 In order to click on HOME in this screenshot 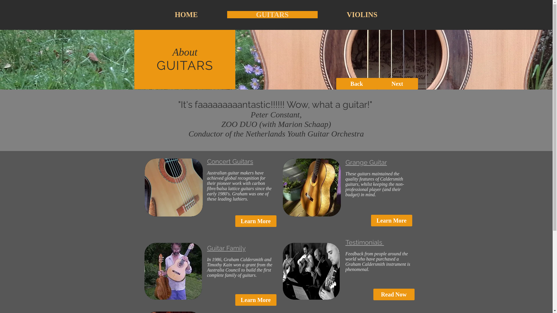, I will do `click(186, 14)`.